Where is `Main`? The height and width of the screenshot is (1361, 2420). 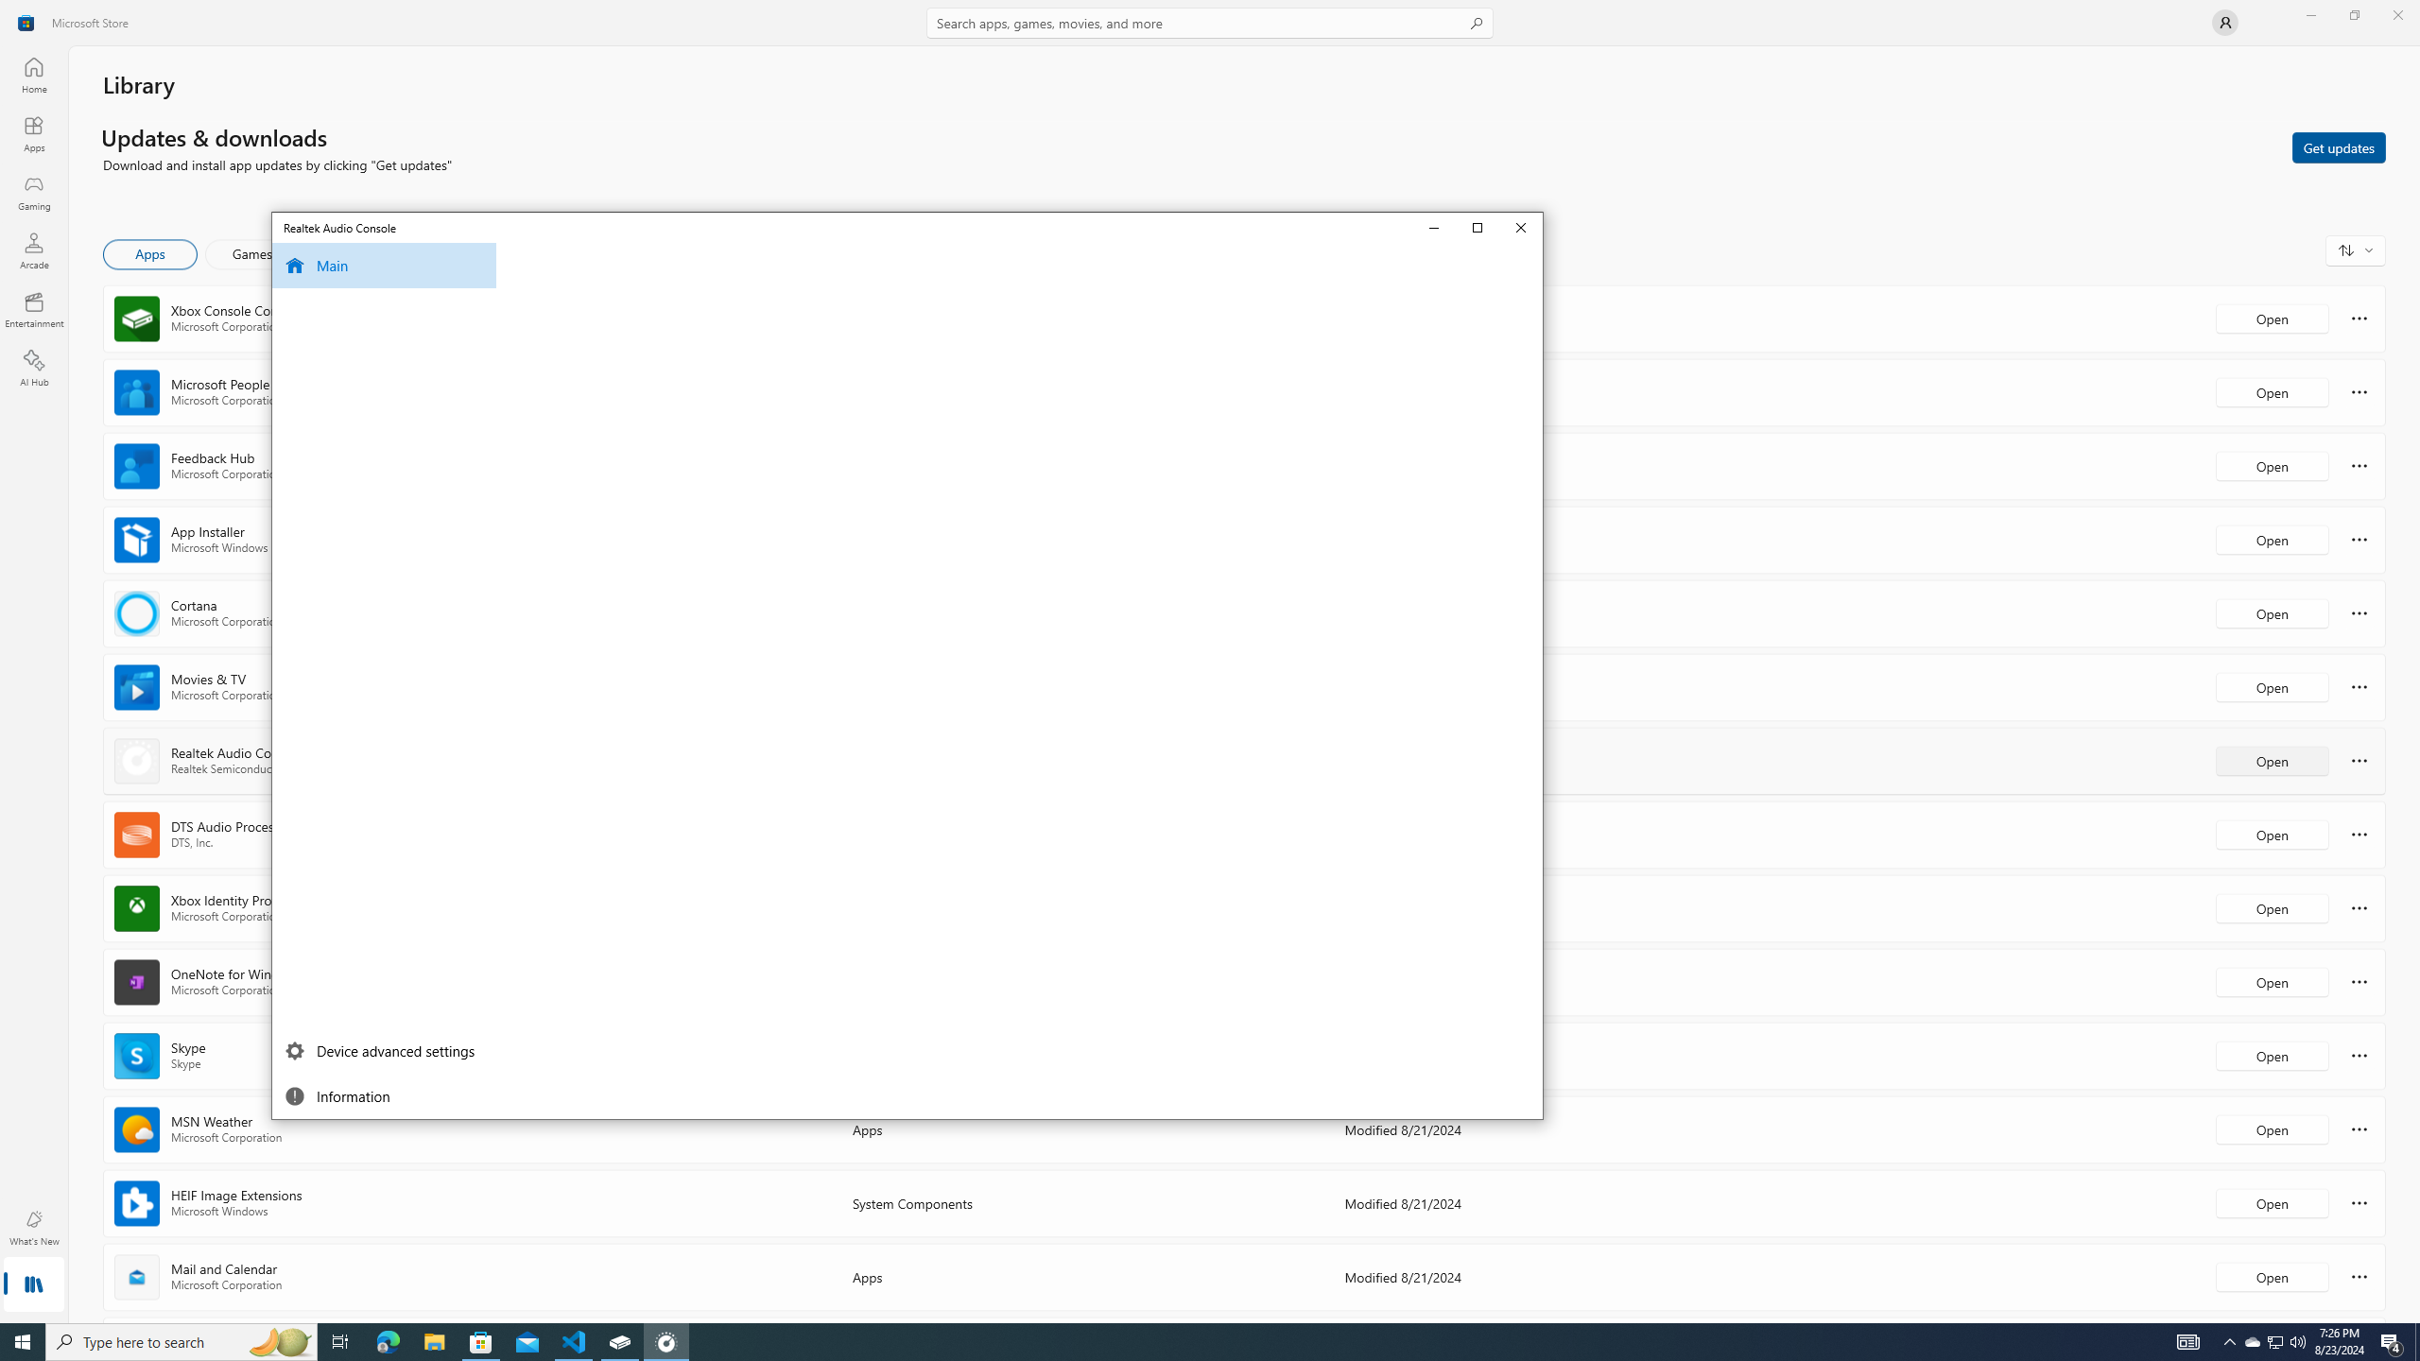 Main is located at coordinates (1522, 227).